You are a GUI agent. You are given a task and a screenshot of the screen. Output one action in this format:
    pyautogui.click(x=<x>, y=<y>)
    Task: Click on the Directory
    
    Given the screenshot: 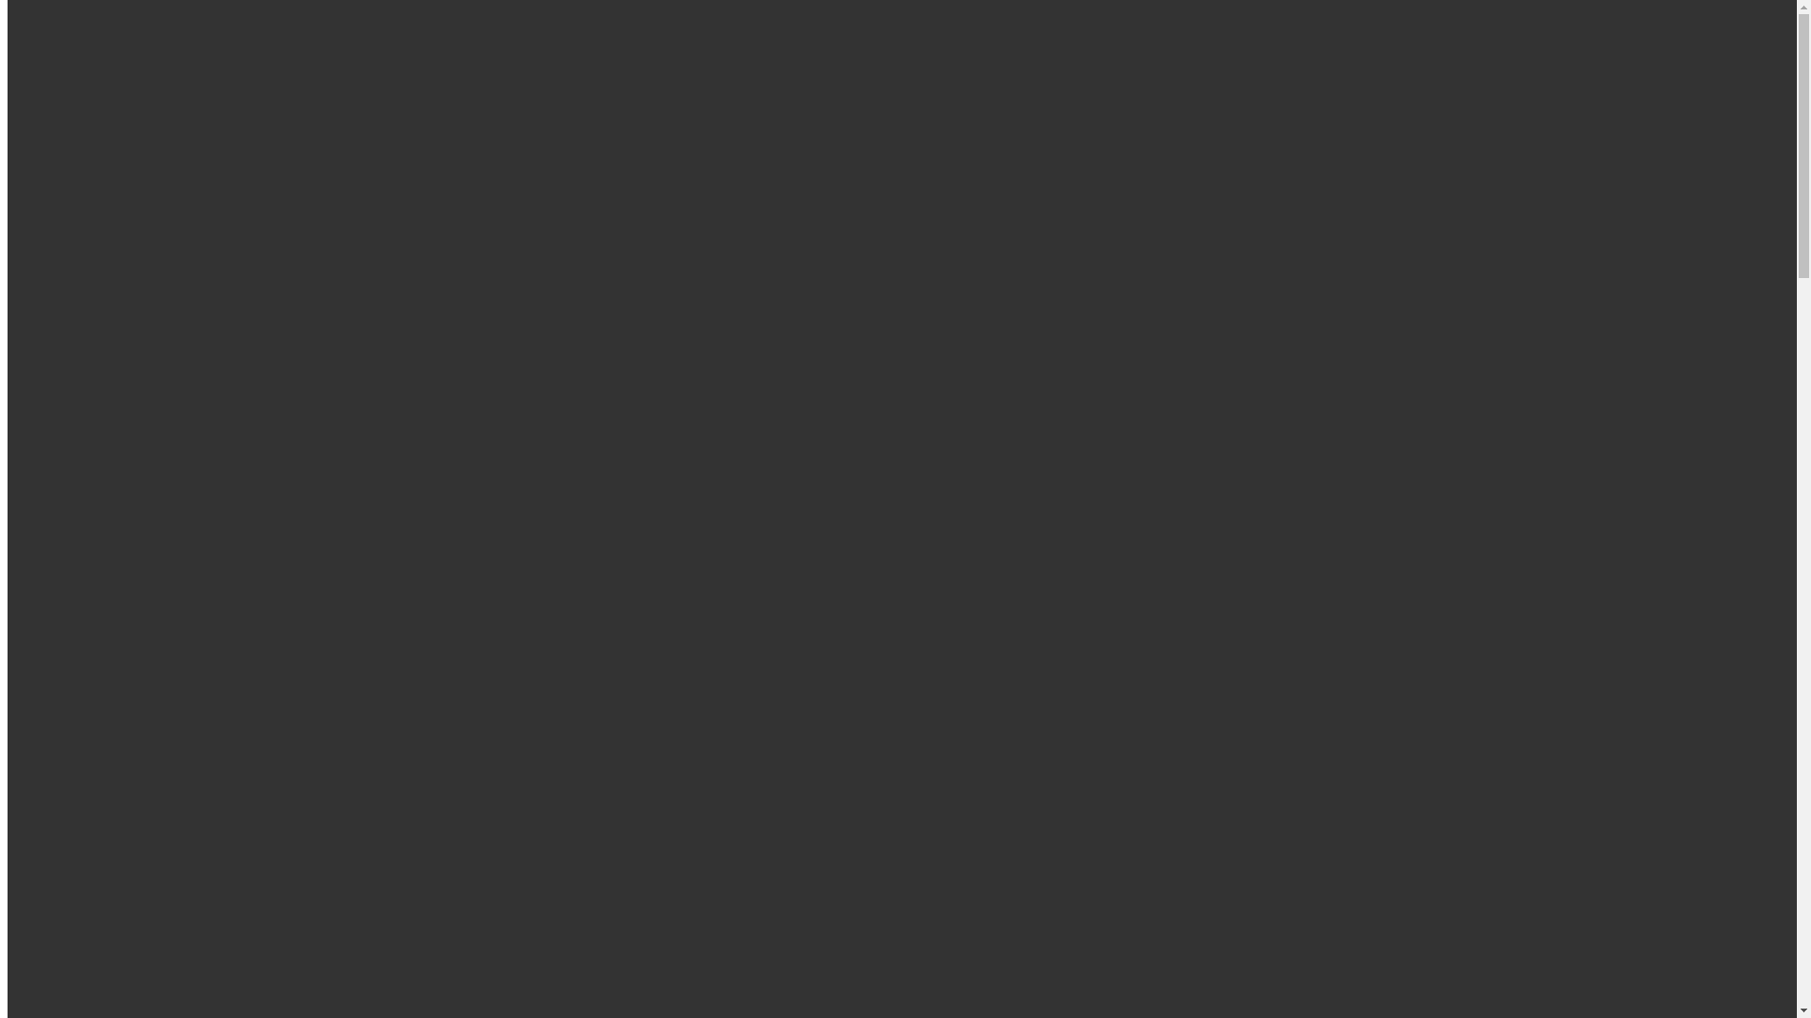 What is the action you would take?
    pyautogui.click(x=74, y=100)
    